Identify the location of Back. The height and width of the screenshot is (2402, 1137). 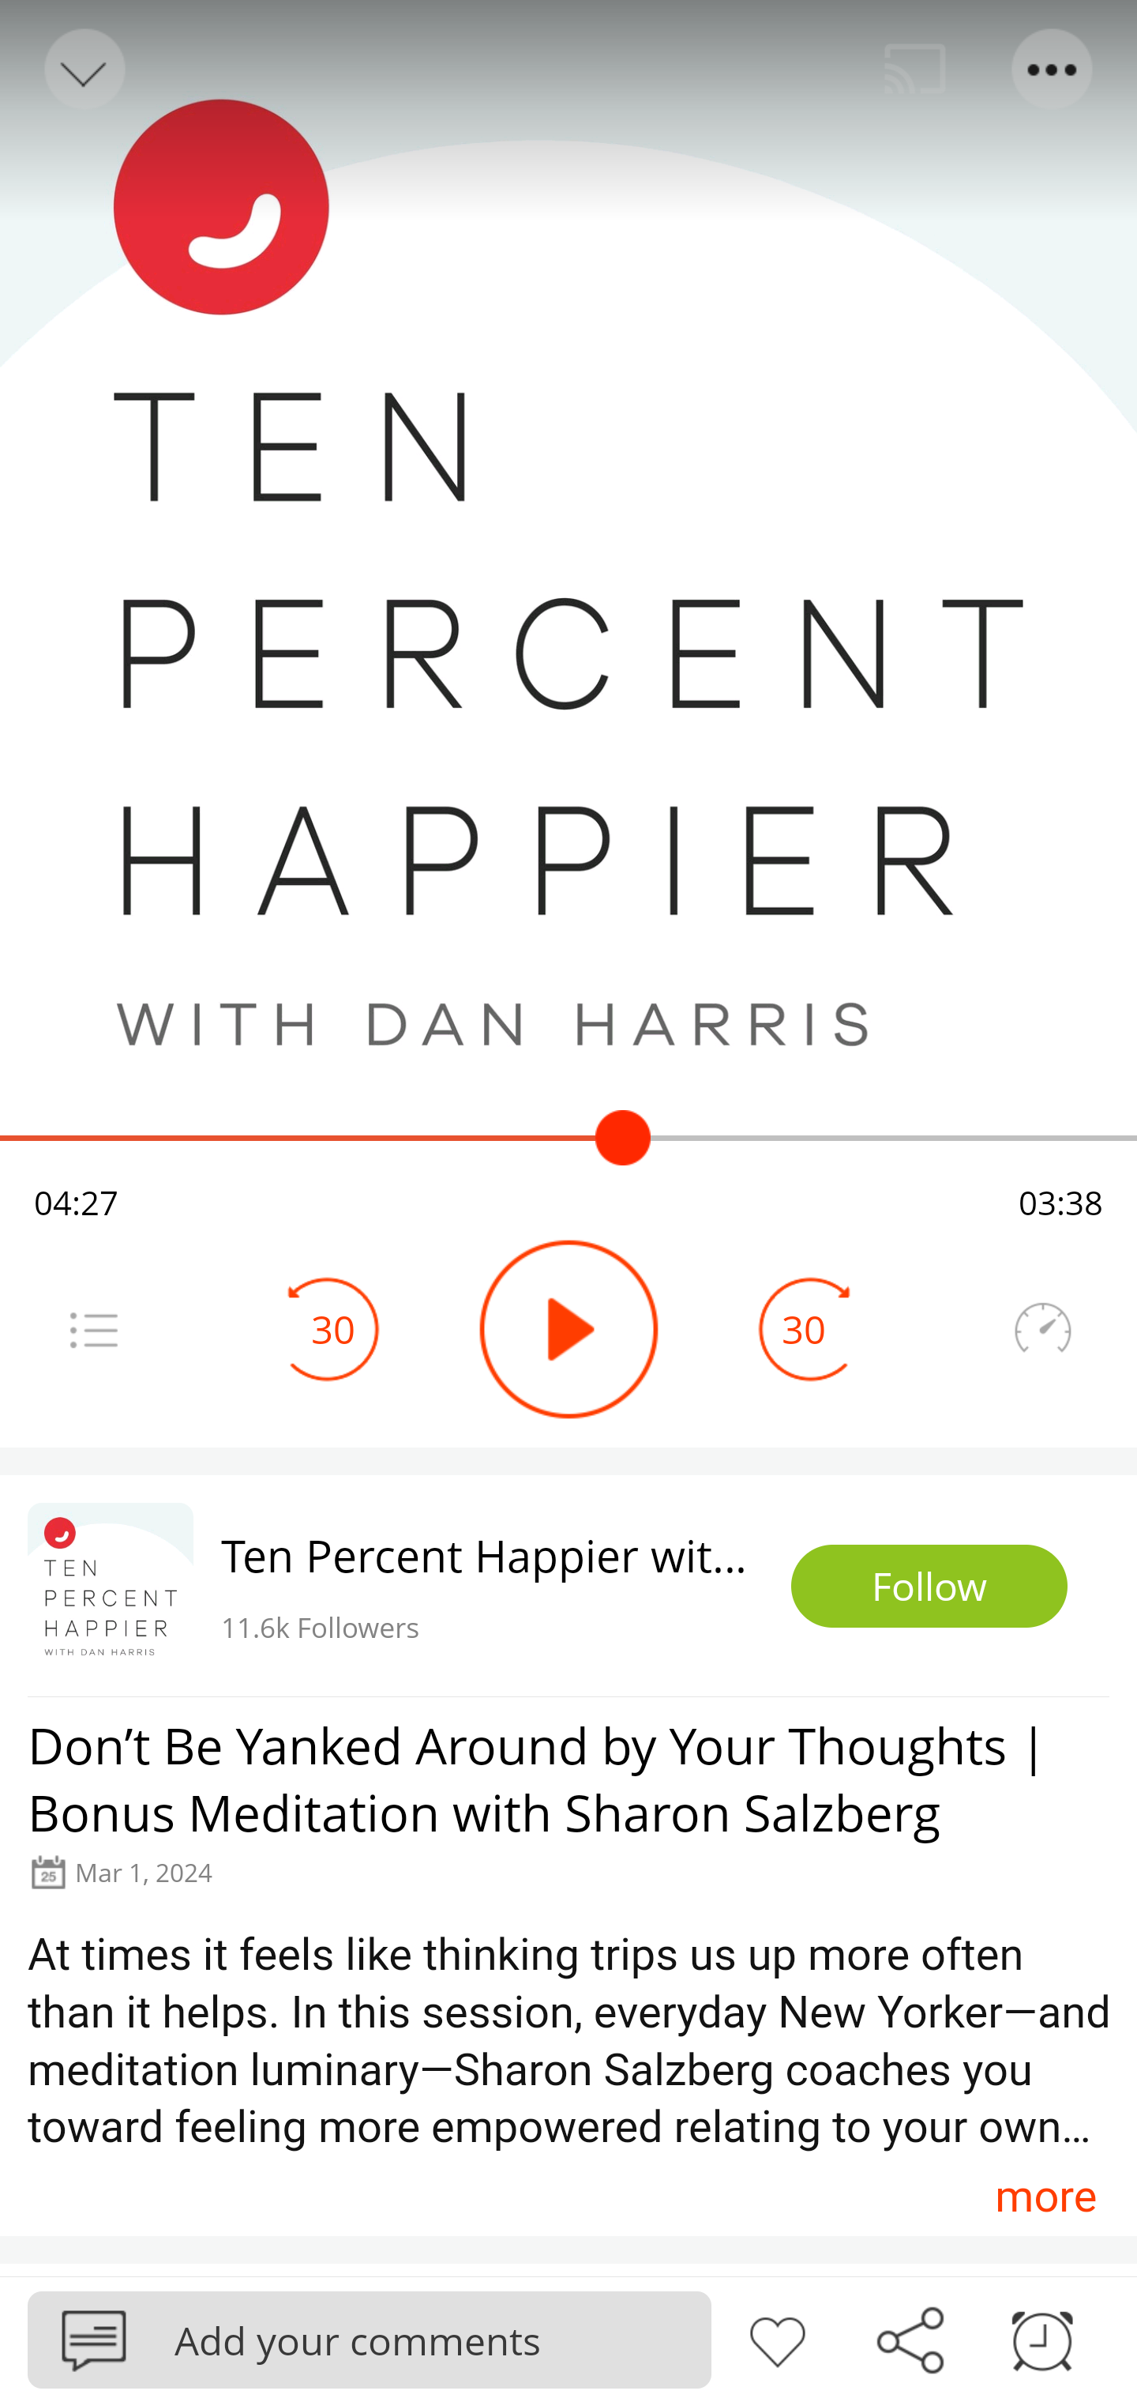
(82, 70).